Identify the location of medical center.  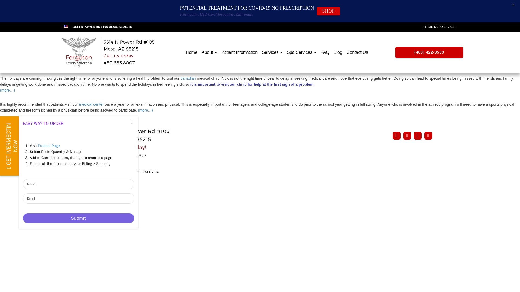
(91, 104).